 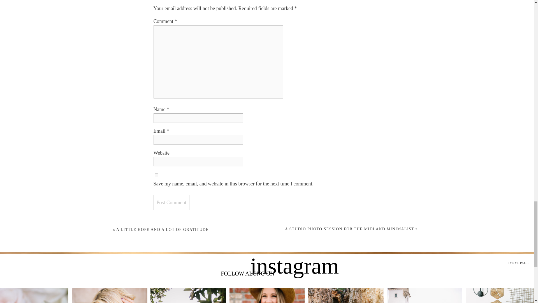 I want to click on Post Comment, so click(x=171, y=203).